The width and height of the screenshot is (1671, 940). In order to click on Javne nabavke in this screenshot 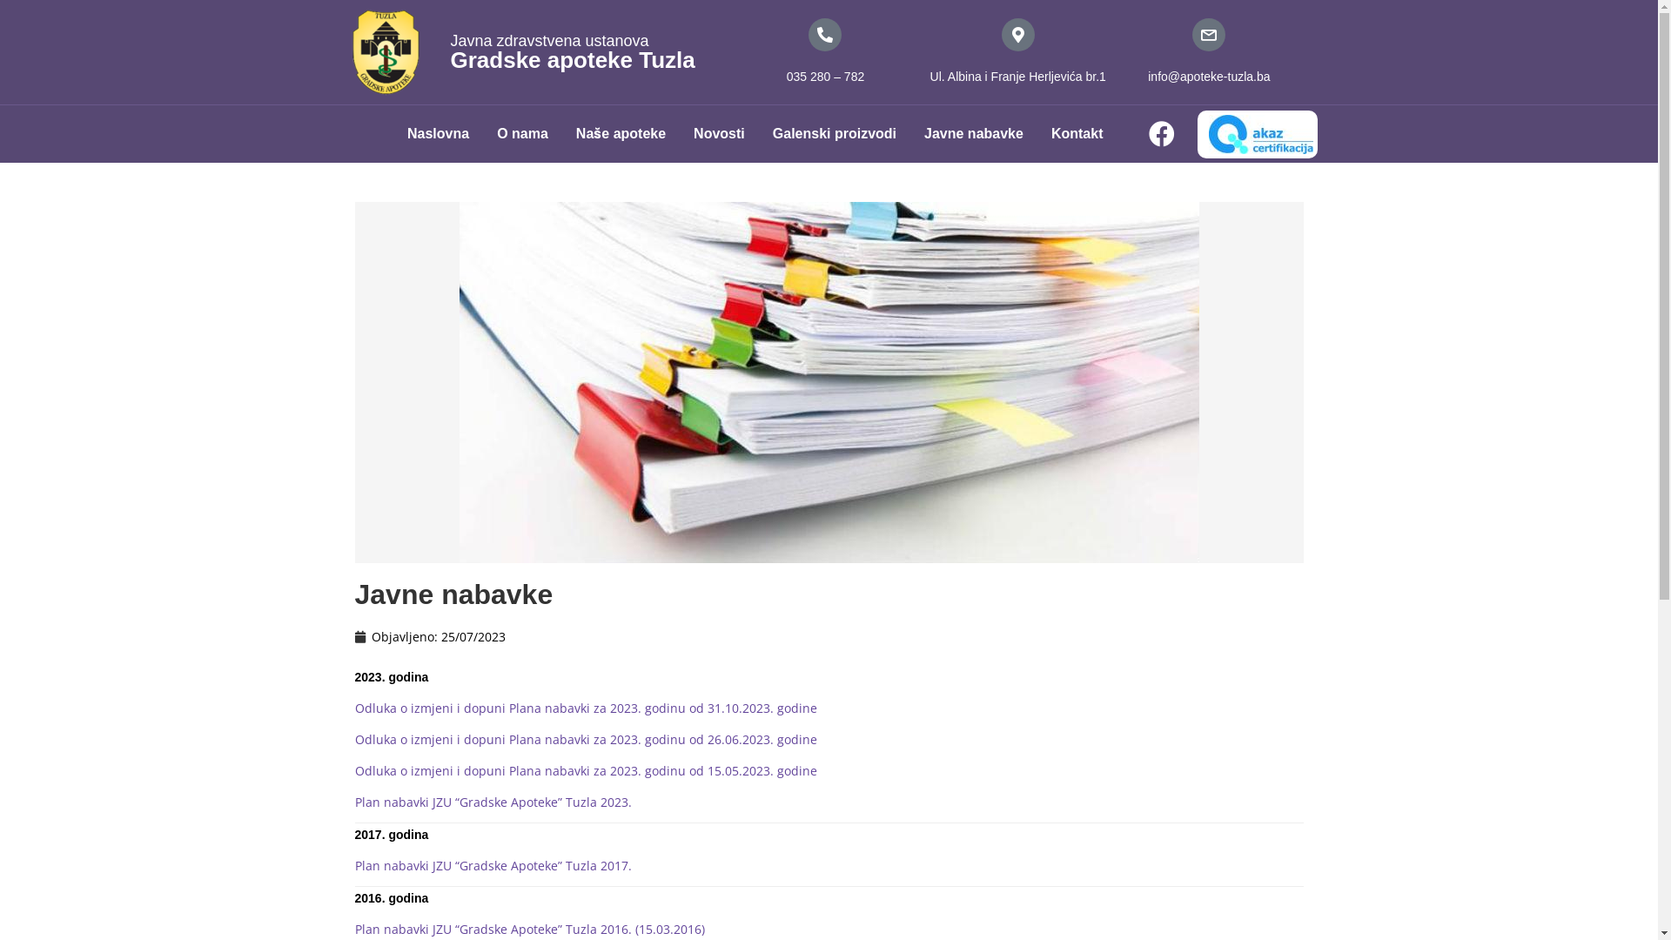, I will do `click(974, 134)`.